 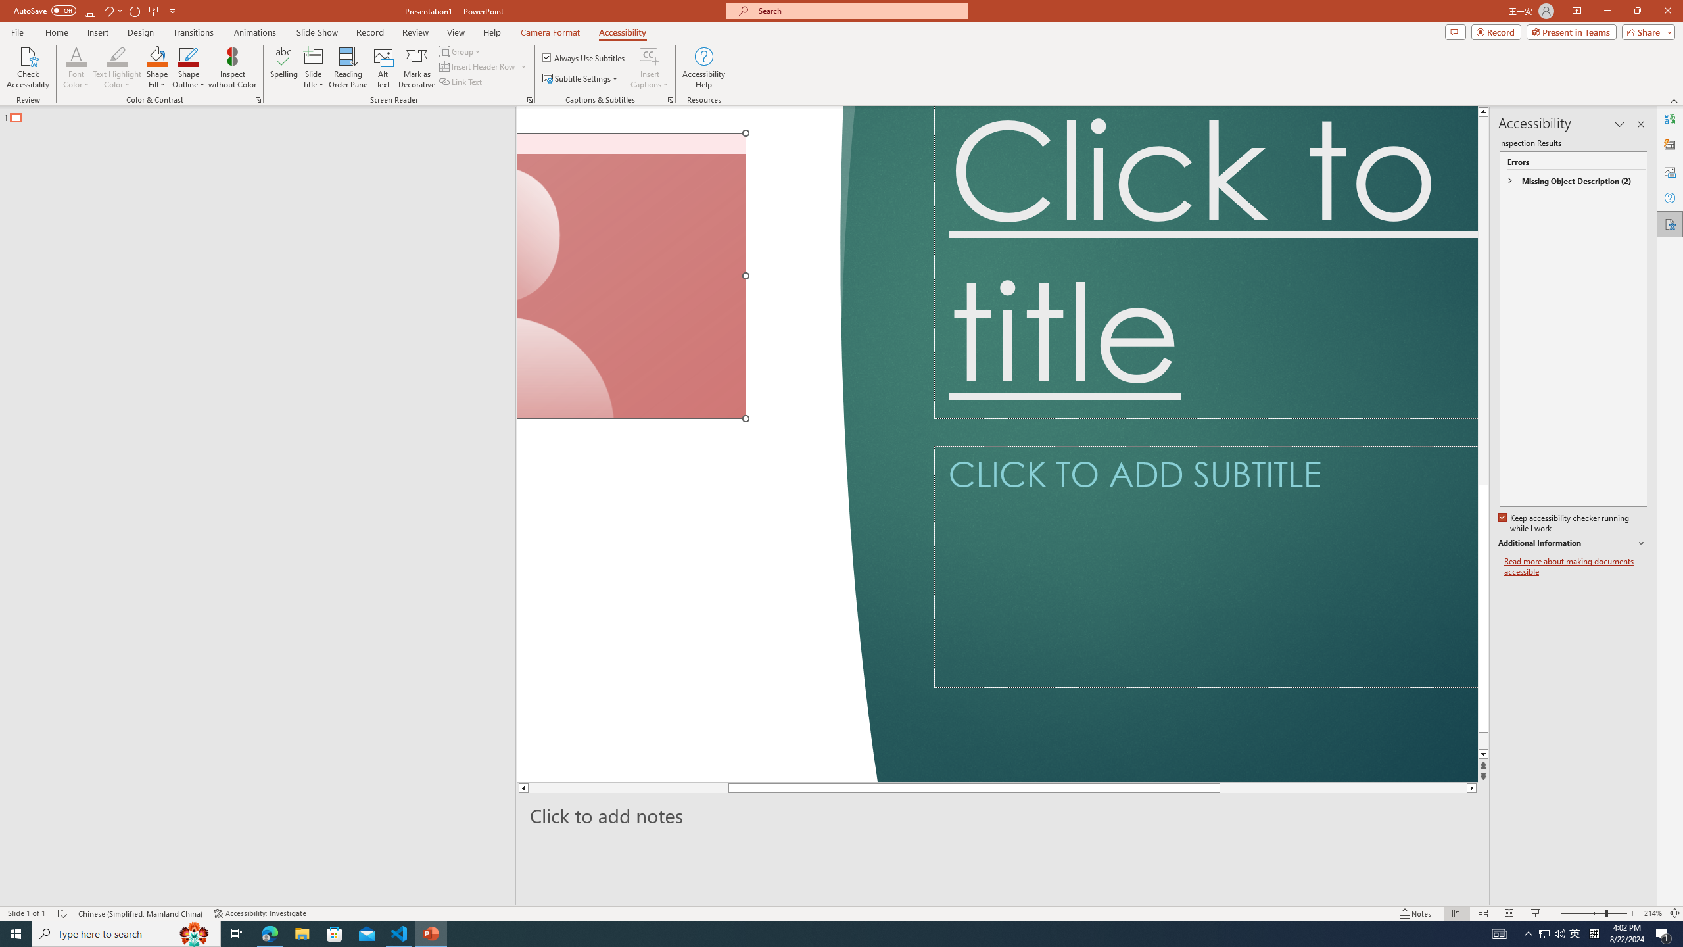 What do you see at coordinates (314, 56) in the screenshot?
I see `Slide Title` at bounding box center [314, 56].